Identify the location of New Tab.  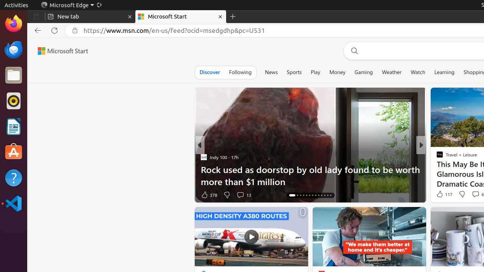
(233, 17).